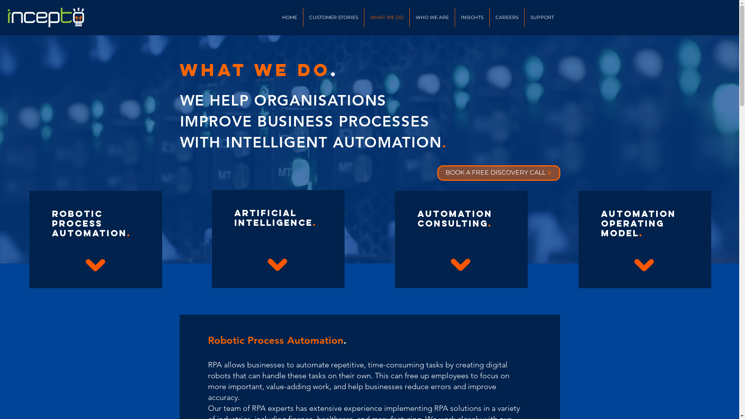  Describe the element at coordinates (432, 17) in the screenshot. I see `WHO WE ARE` at that location.